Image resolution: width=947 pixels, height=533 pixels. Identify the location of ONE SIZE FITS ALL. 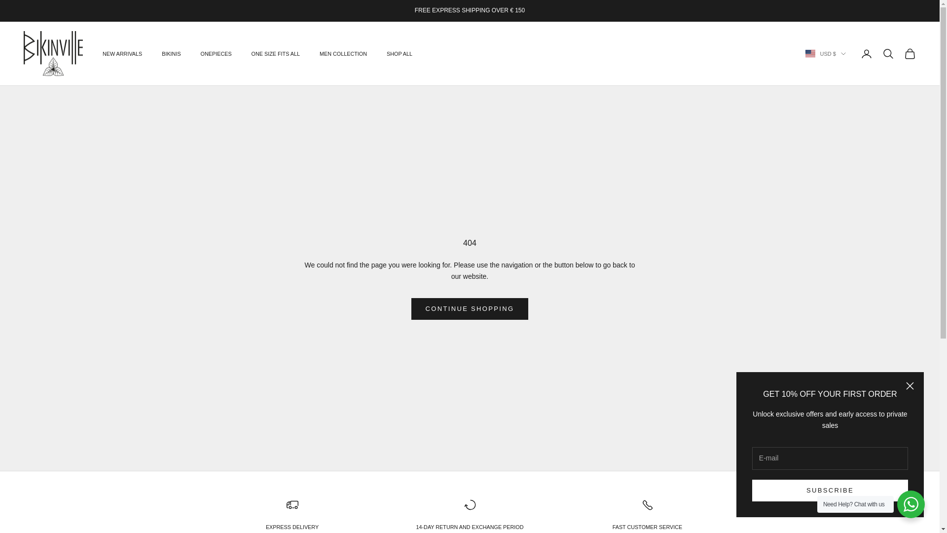
(276, 53).